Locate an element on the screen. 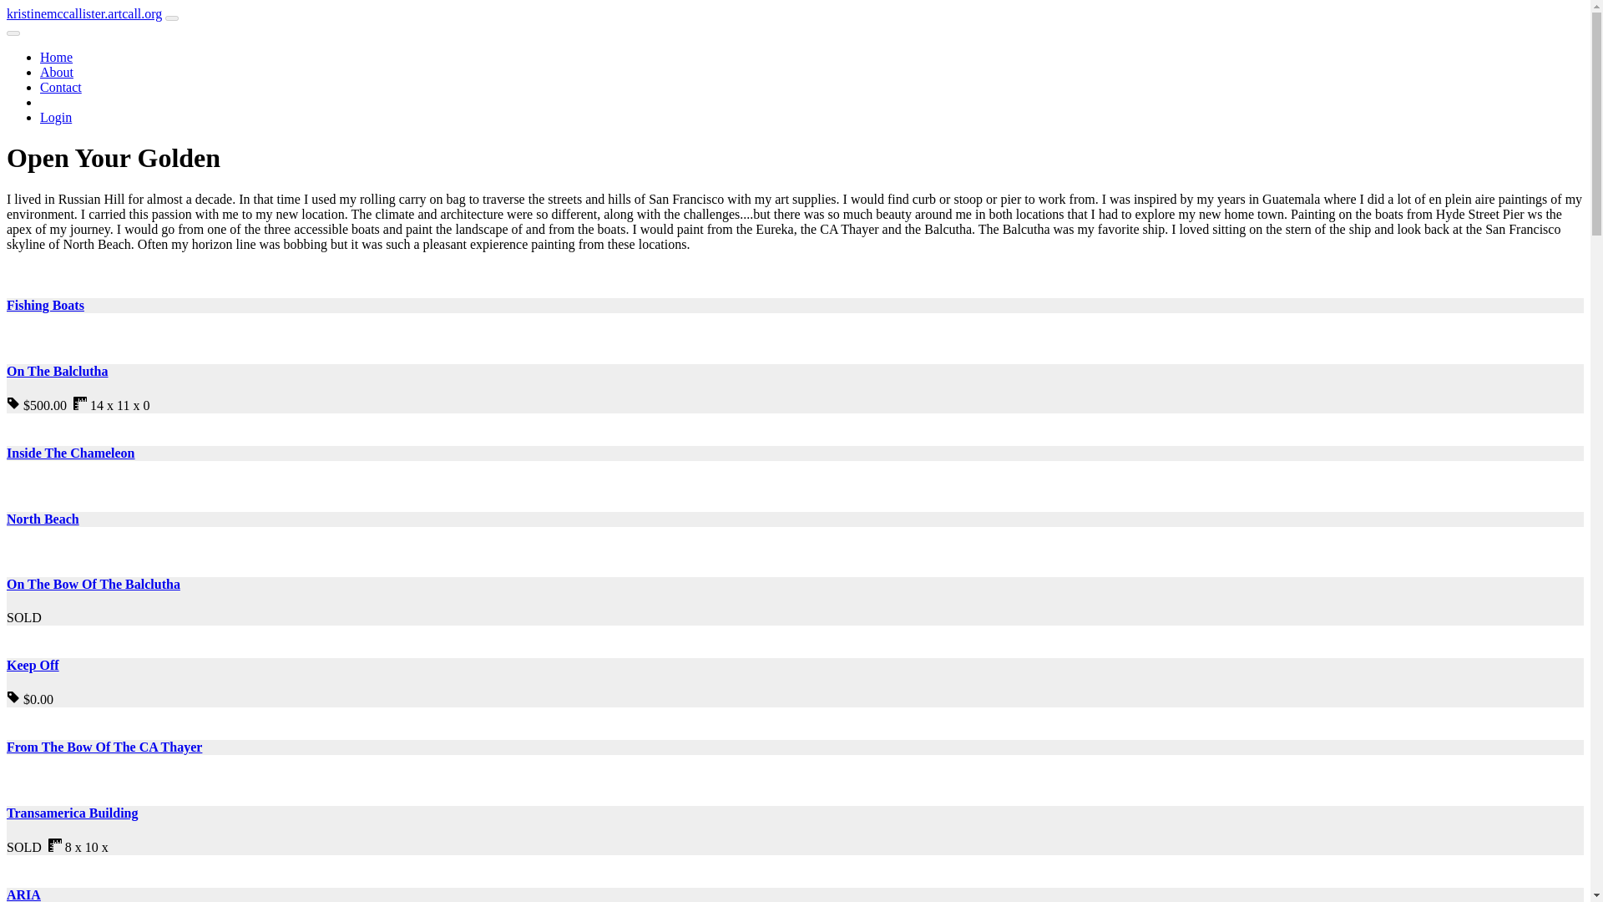  Transamerica Building is located at coordinates (72, 813).